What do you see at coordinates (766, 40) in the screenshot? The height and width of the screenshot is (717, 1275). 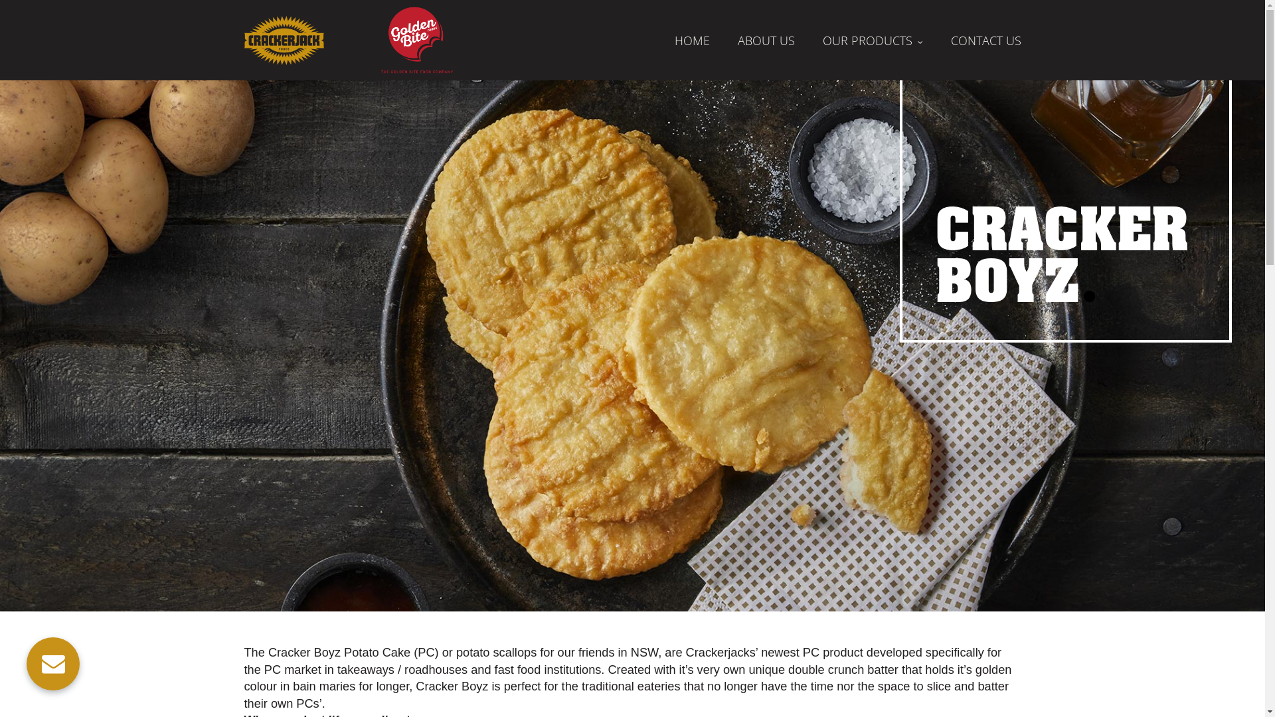 I see `ABOUT US` at bounding box center [766, 40].